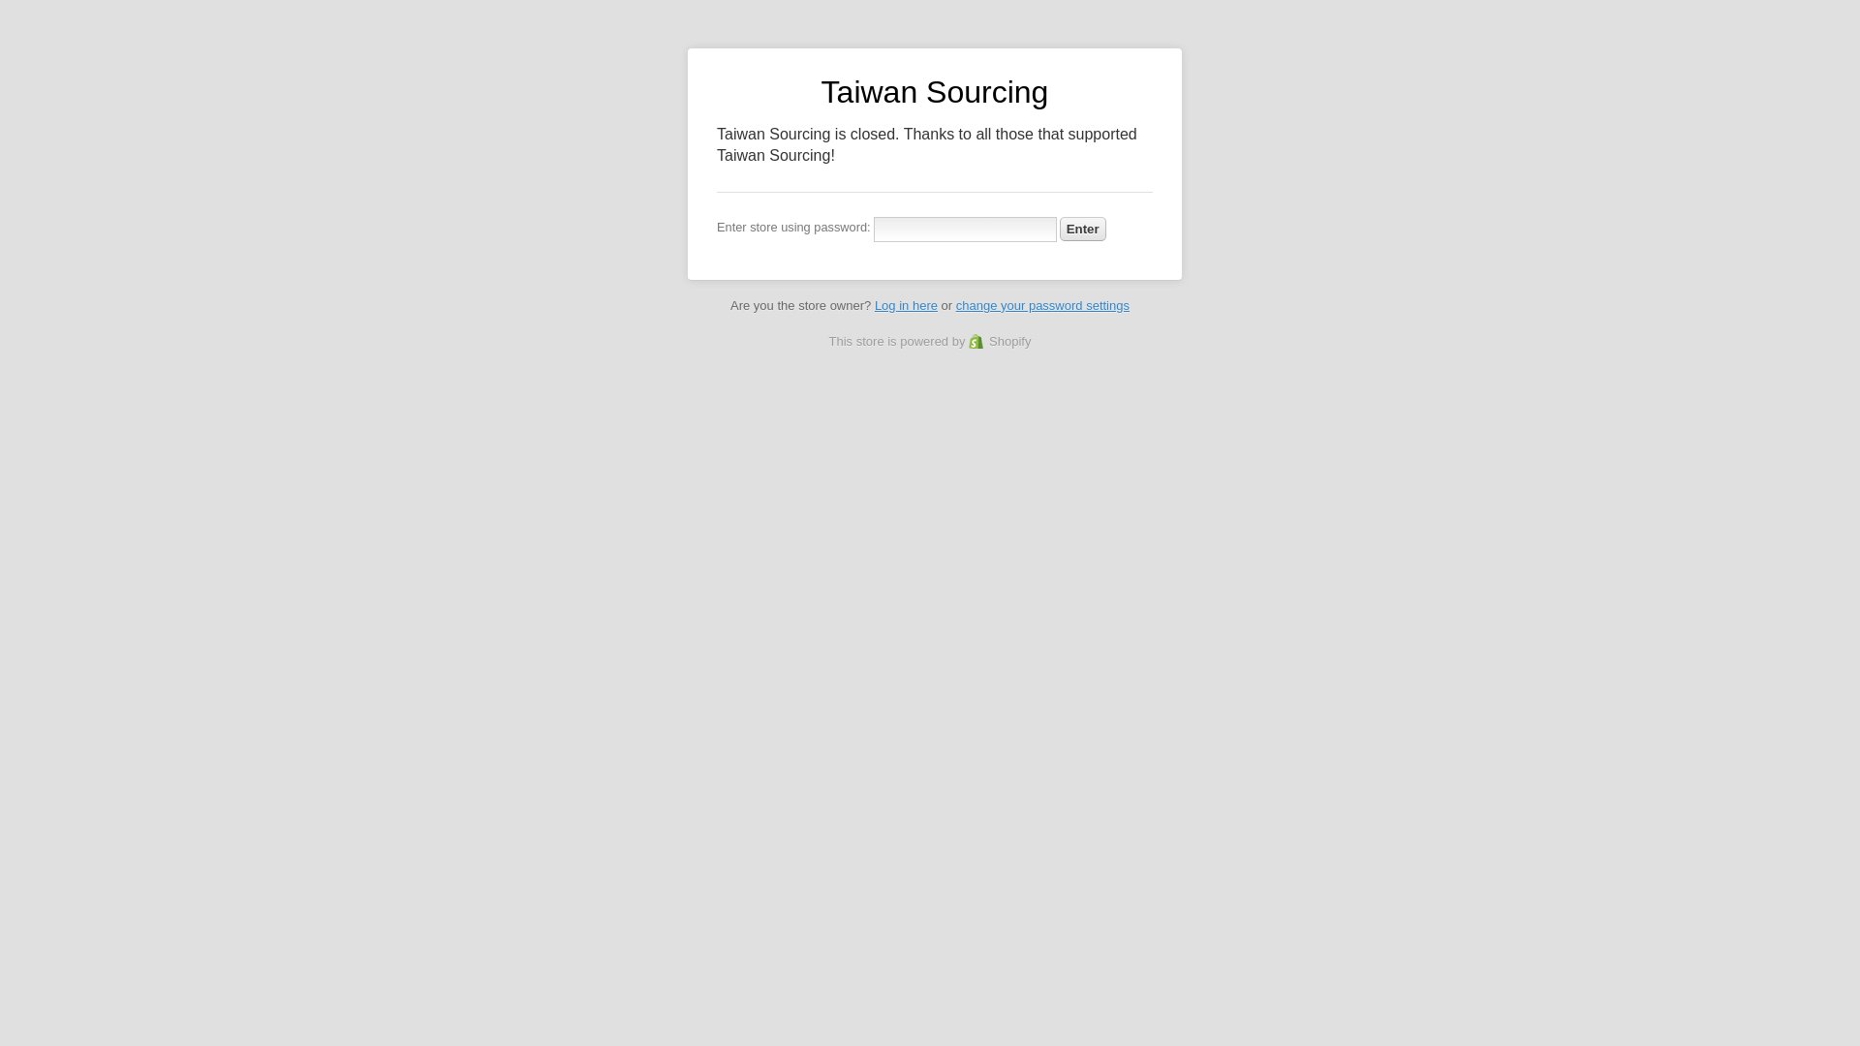 This screenshot has height=1046, width=1860. What do you see at coordinates (1083, 229) in the screenshot?
I see `Enter` at bounding box center [1083, 229].